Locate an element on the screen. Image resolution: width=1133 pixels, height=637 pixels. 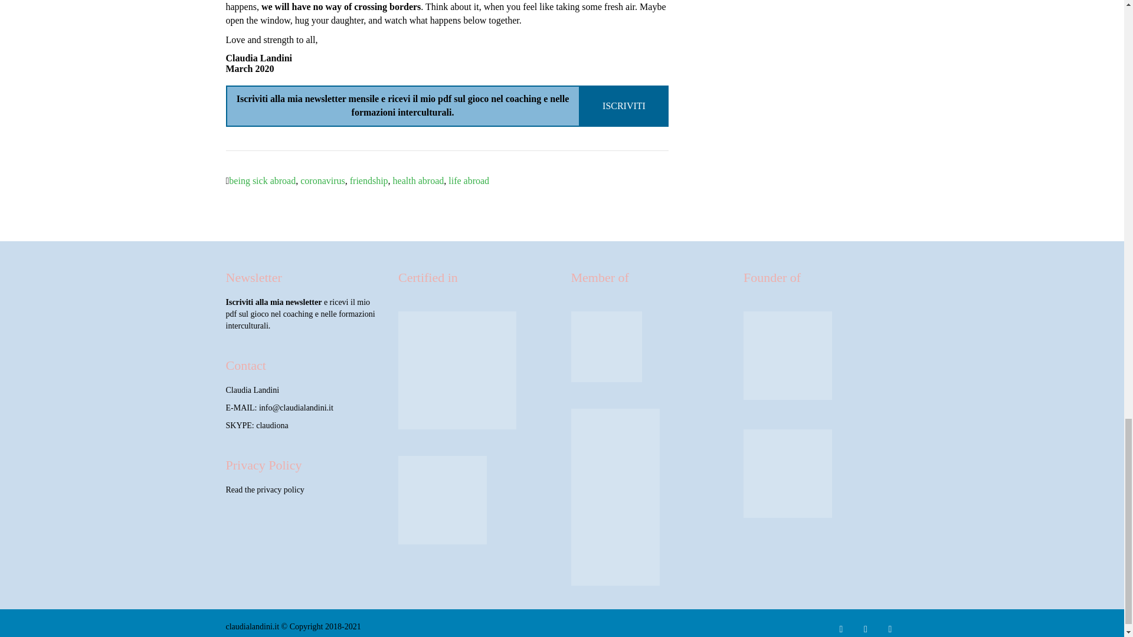
life abroad is located at coordinates (469, 180).